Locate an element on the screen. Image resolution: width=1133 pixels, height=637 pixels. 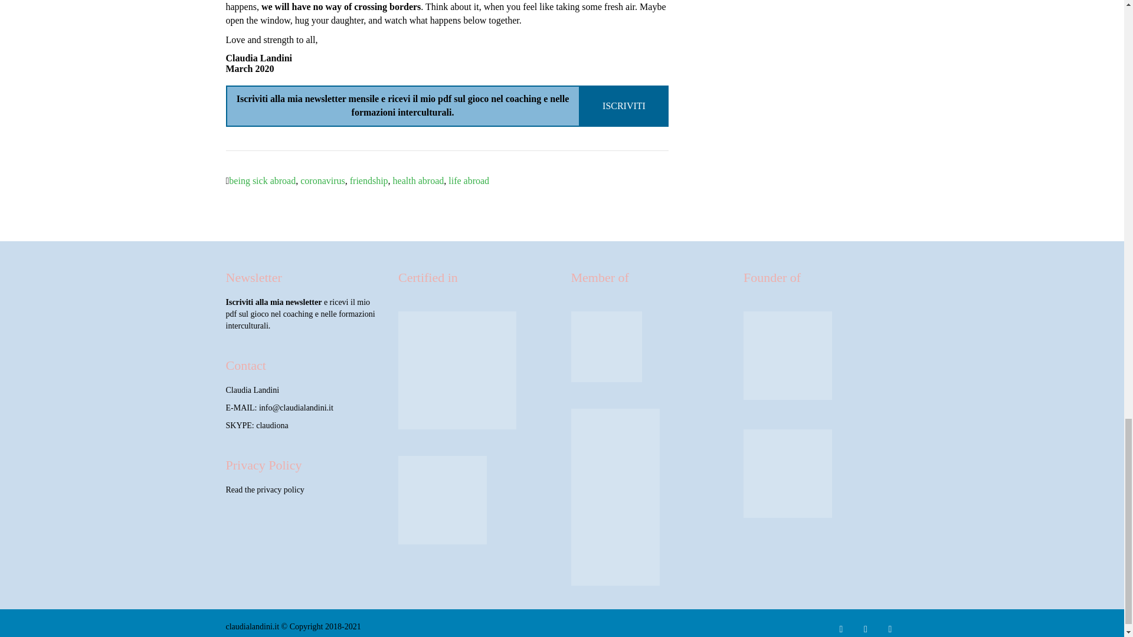
life abroad is located at coordinates (469, 180).